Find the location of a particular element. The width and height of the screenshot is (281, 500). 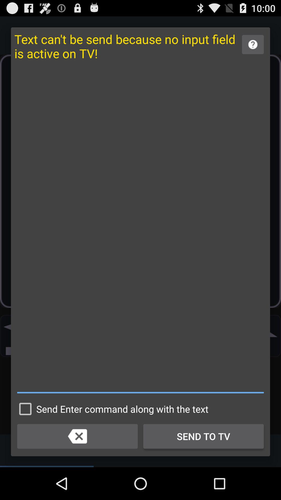

access help is located at coordinates (253, 44).